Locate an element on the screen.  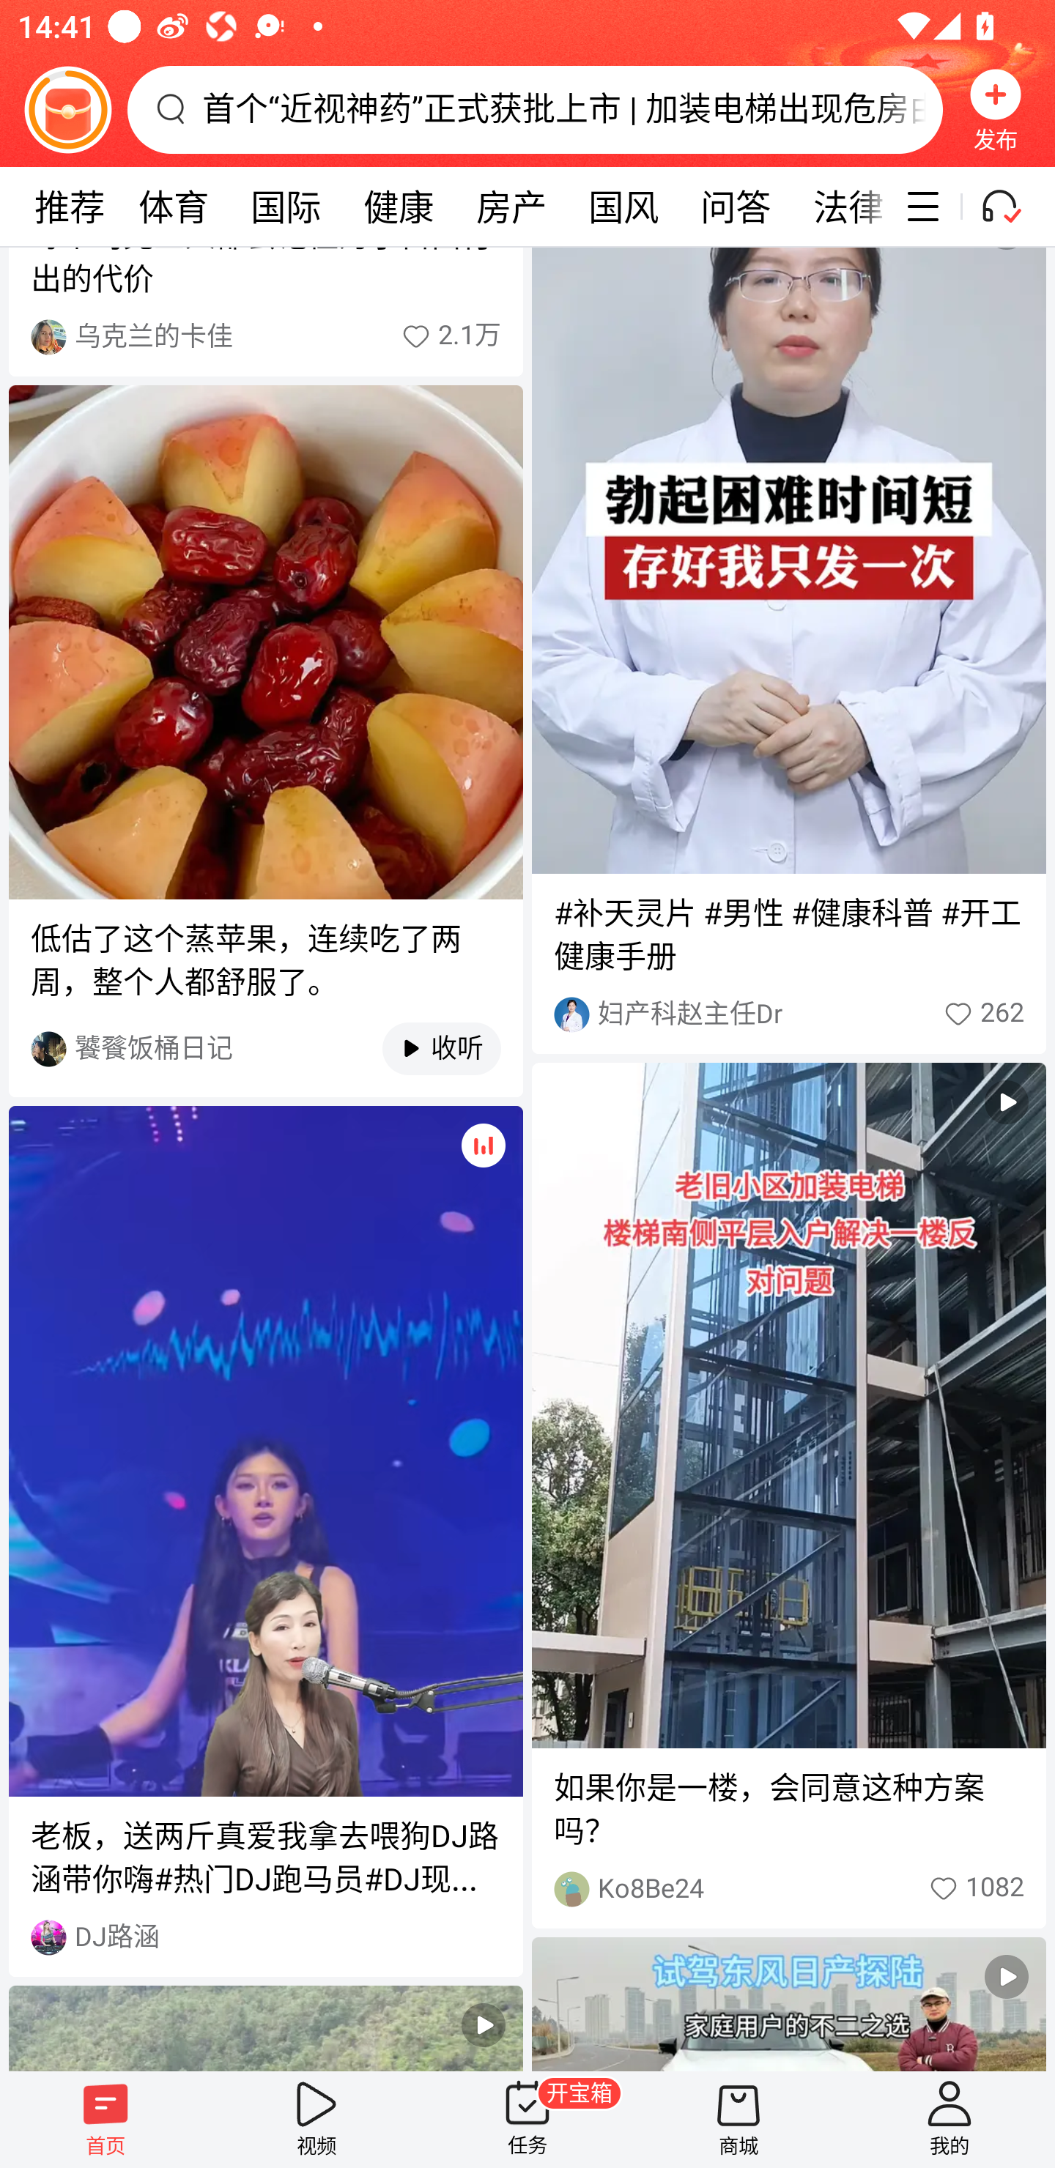
首页 is located at coordinates (105, 2119).